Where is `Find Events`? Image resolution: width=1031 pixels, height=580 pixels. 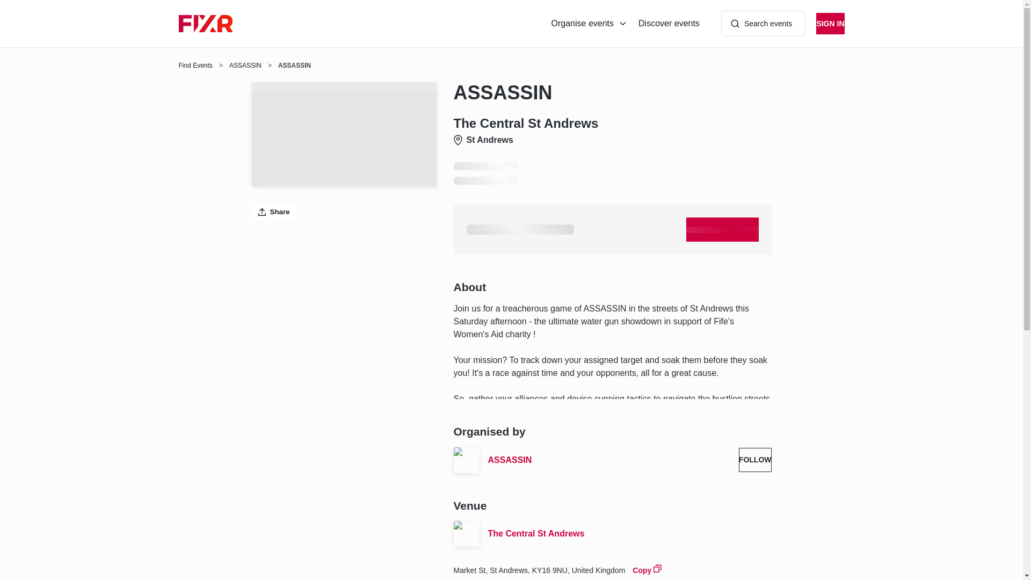
Find Events is located at coordinates (195, 66).